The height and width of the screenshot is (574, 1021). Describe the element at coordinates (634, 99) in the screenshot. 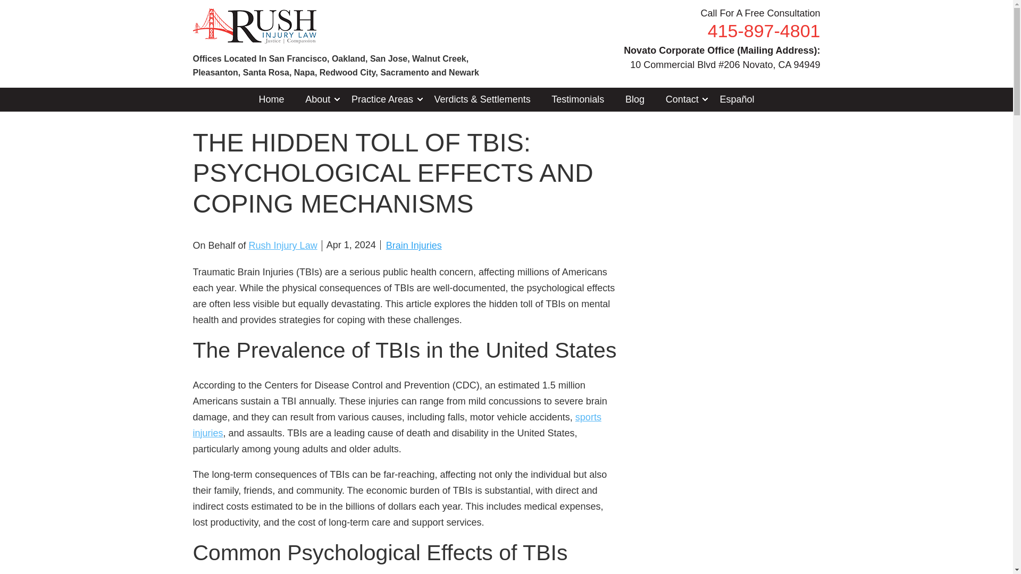

I see `Blog` at that location.